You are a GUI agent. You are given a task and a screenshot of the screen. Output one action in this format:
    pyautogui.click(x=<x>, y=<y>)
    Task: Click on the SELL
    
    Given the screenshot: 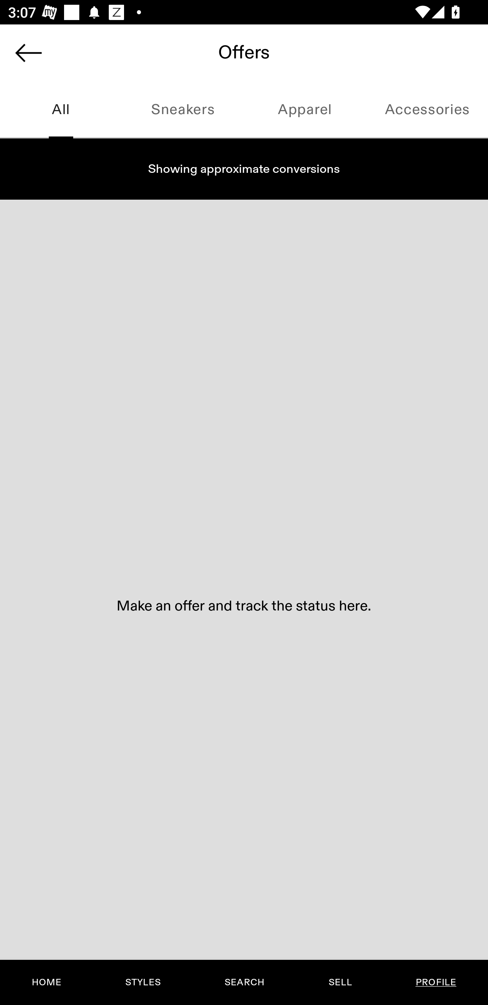 What is the action you would take?
    pyautogui.click(x=340, y=982)
    